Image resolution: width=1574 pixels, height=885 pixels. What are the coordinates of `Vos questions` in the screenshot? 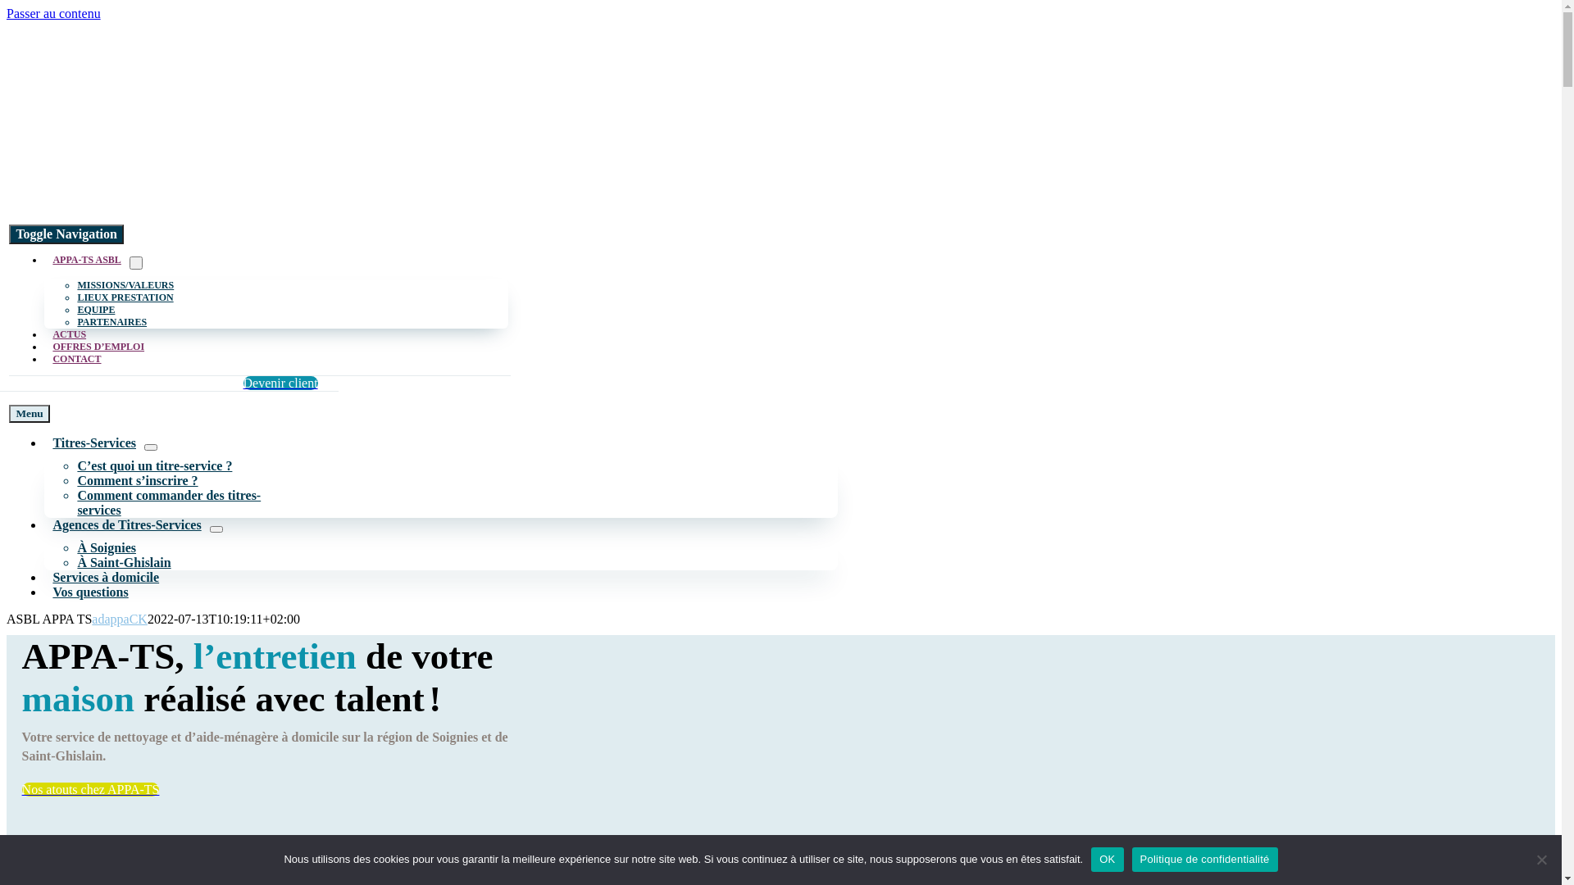 It's located at (90, 593).